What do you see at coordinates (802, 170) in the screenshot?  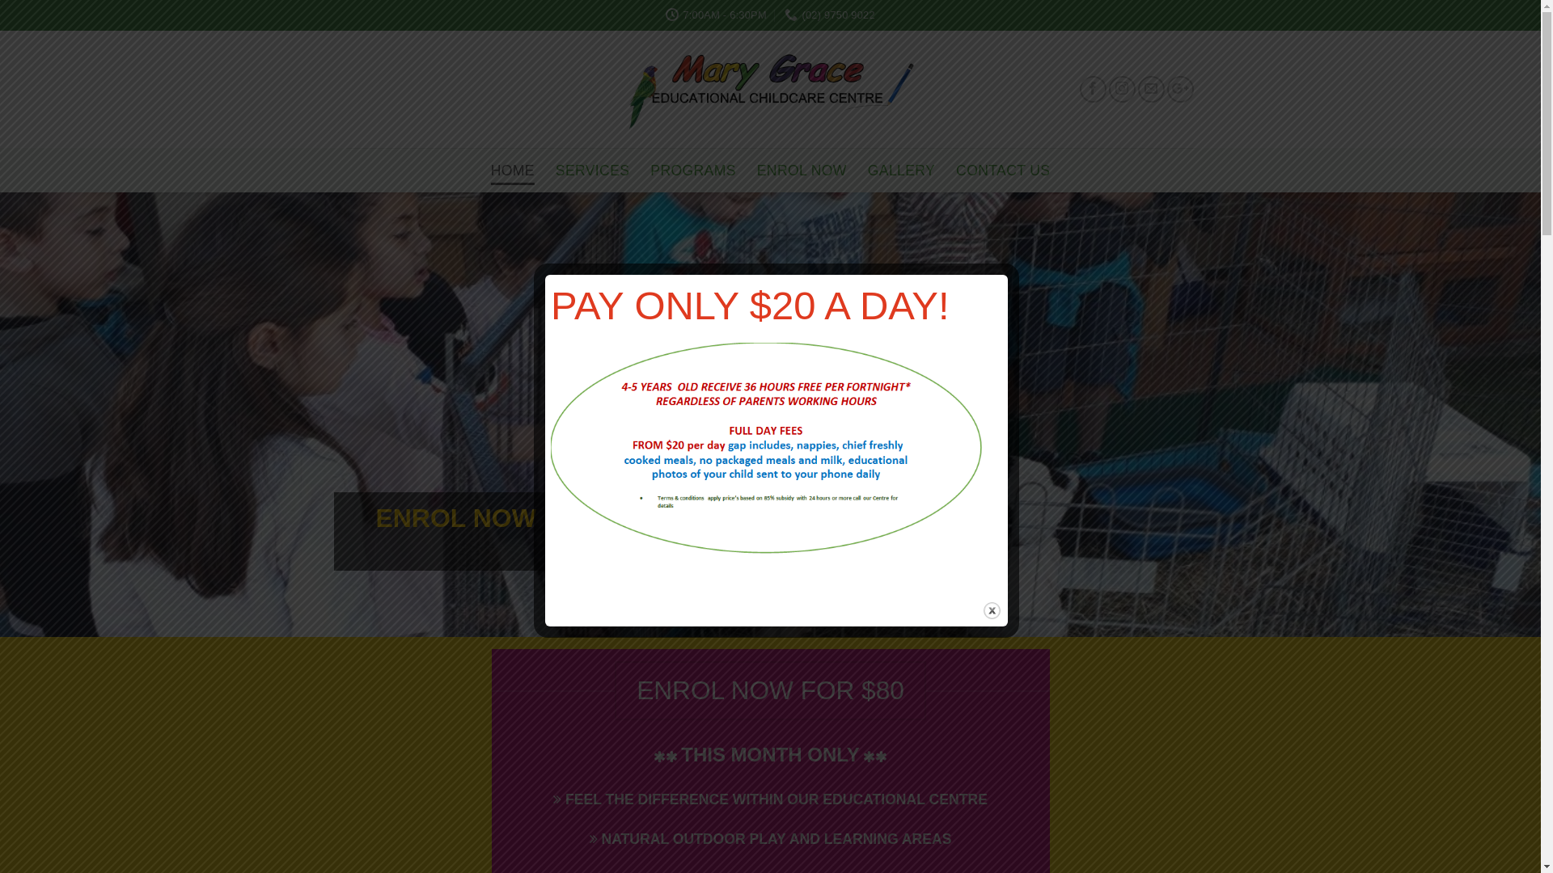 I see `ENROL NOW` at bounding box center [802, 170].